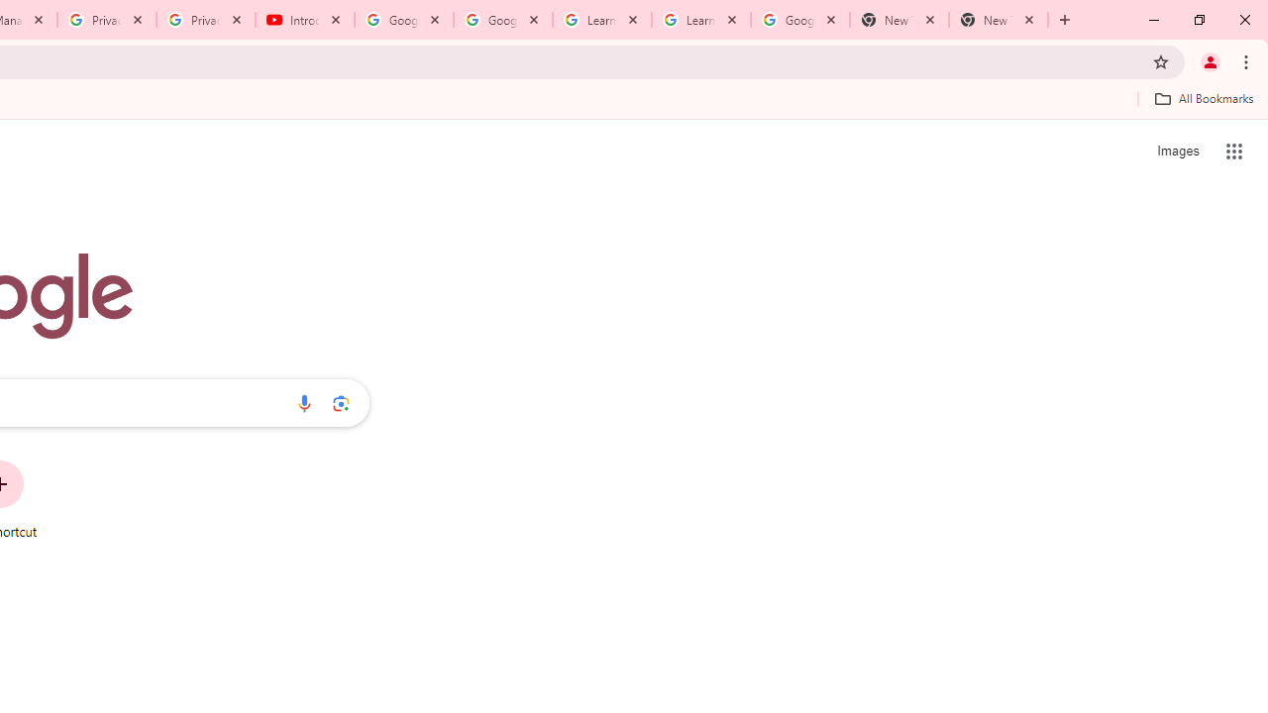 Image resolution: width=1268 pixels, height=713 pixels. What do you see at coordinates (503, 20) in the screenshot?
I see `Google Account Help` at bounding box center [503, 20].